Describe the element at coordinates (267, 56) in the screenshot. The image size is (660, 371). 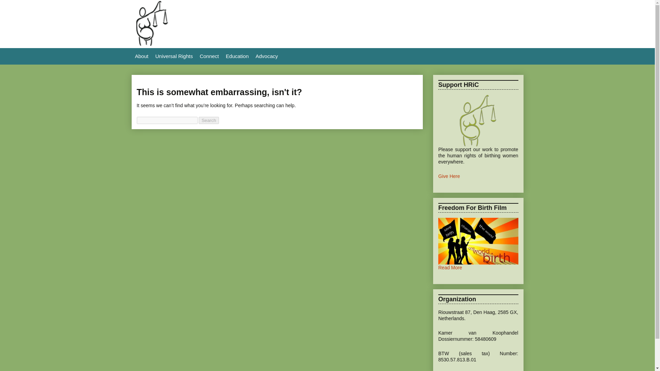
I see `Advocacy` at that location.